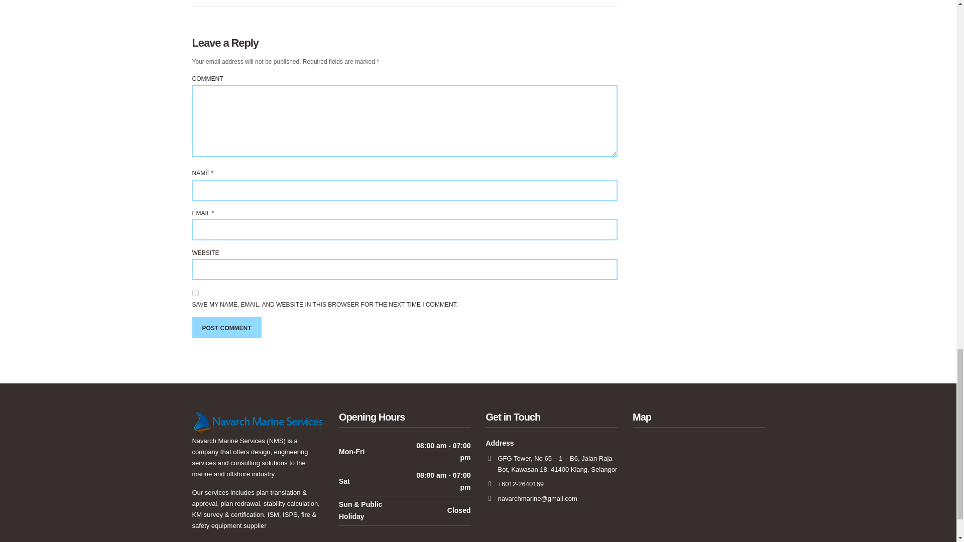 This screenshot has width=964, height=542. I want to click on yes, so click(195, 292).